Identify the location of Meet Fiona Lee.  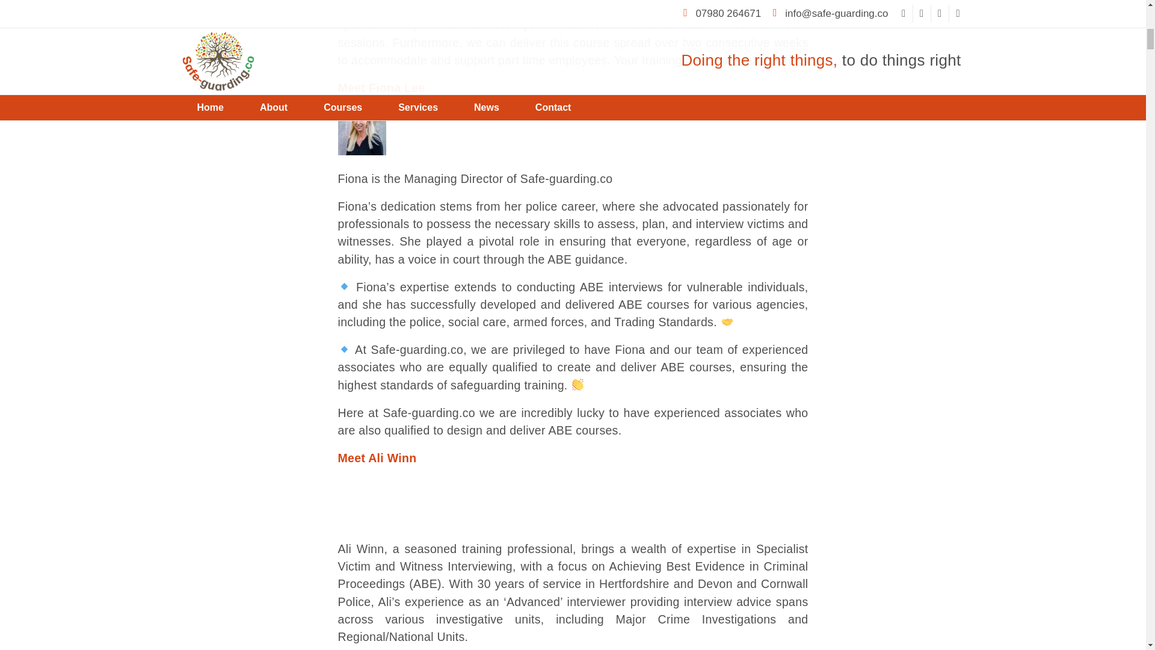
(381, 88).